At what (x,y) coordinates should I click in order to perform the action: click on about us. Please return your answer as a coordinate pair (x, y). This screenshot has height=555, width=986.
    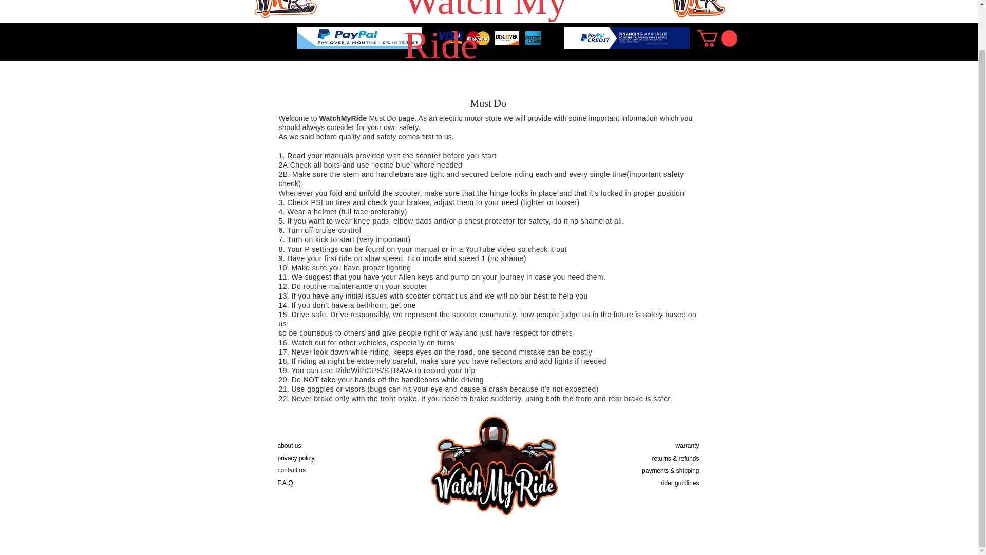
    Looking at the image, I should click on (289, 445).